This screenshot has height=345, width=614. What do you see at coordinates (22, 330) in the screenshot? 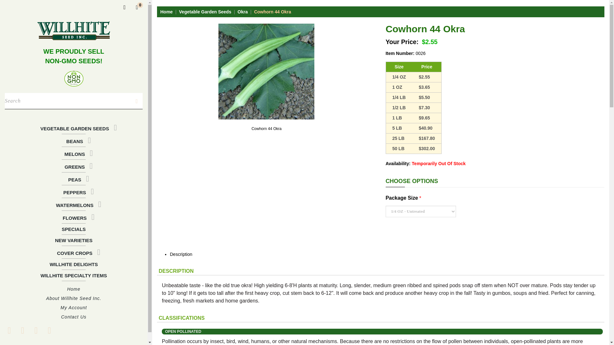
I see `Follow Us on Twitter` at bounding box center [22, 330].